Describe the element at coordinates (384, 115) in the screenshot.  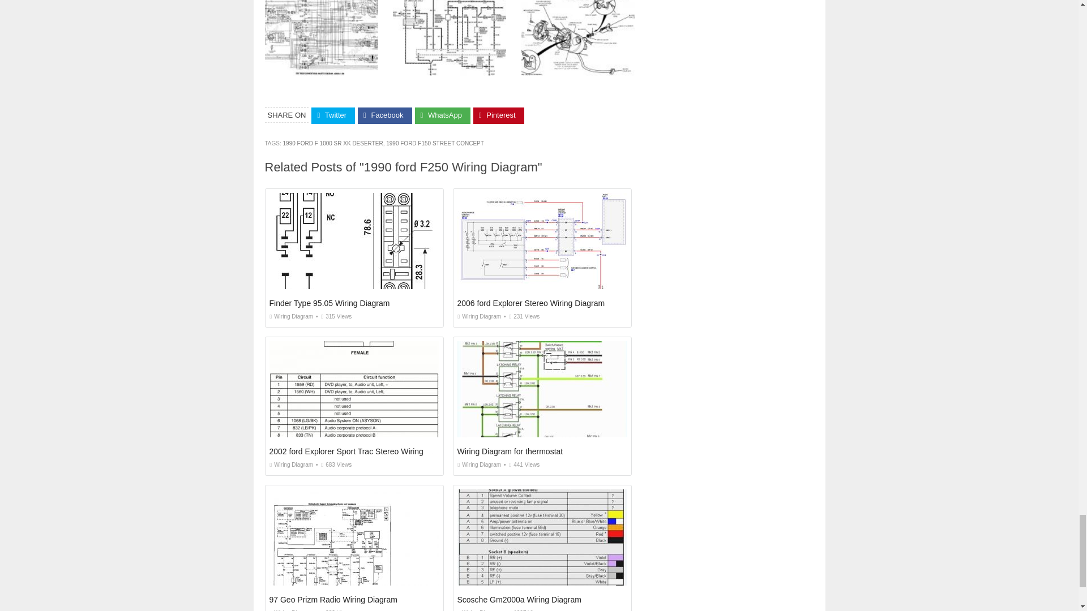
I see `Facebook` at that location.